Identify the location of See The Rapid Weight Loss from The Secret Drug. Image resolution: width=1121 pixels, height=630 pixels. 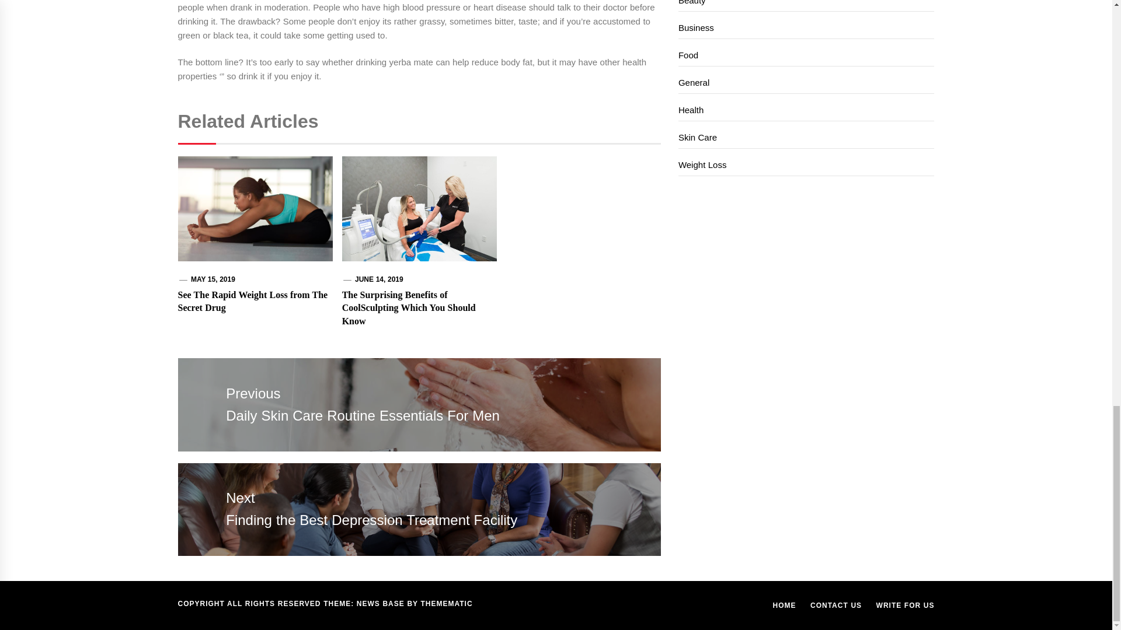
(252, 301).